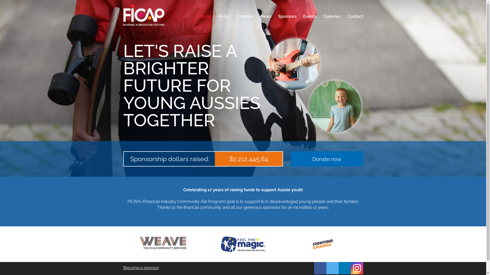 Image resolution: width=490 pixels, height=275 pixels. Describe the element at coordinates (245, 17) in the screenshot. I see `Charities` at that location.